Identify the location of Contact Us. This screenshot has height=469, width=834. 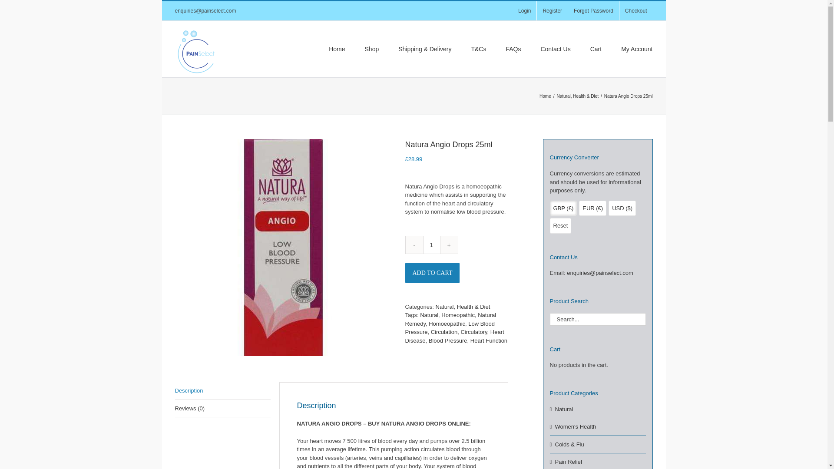
(555, 48).